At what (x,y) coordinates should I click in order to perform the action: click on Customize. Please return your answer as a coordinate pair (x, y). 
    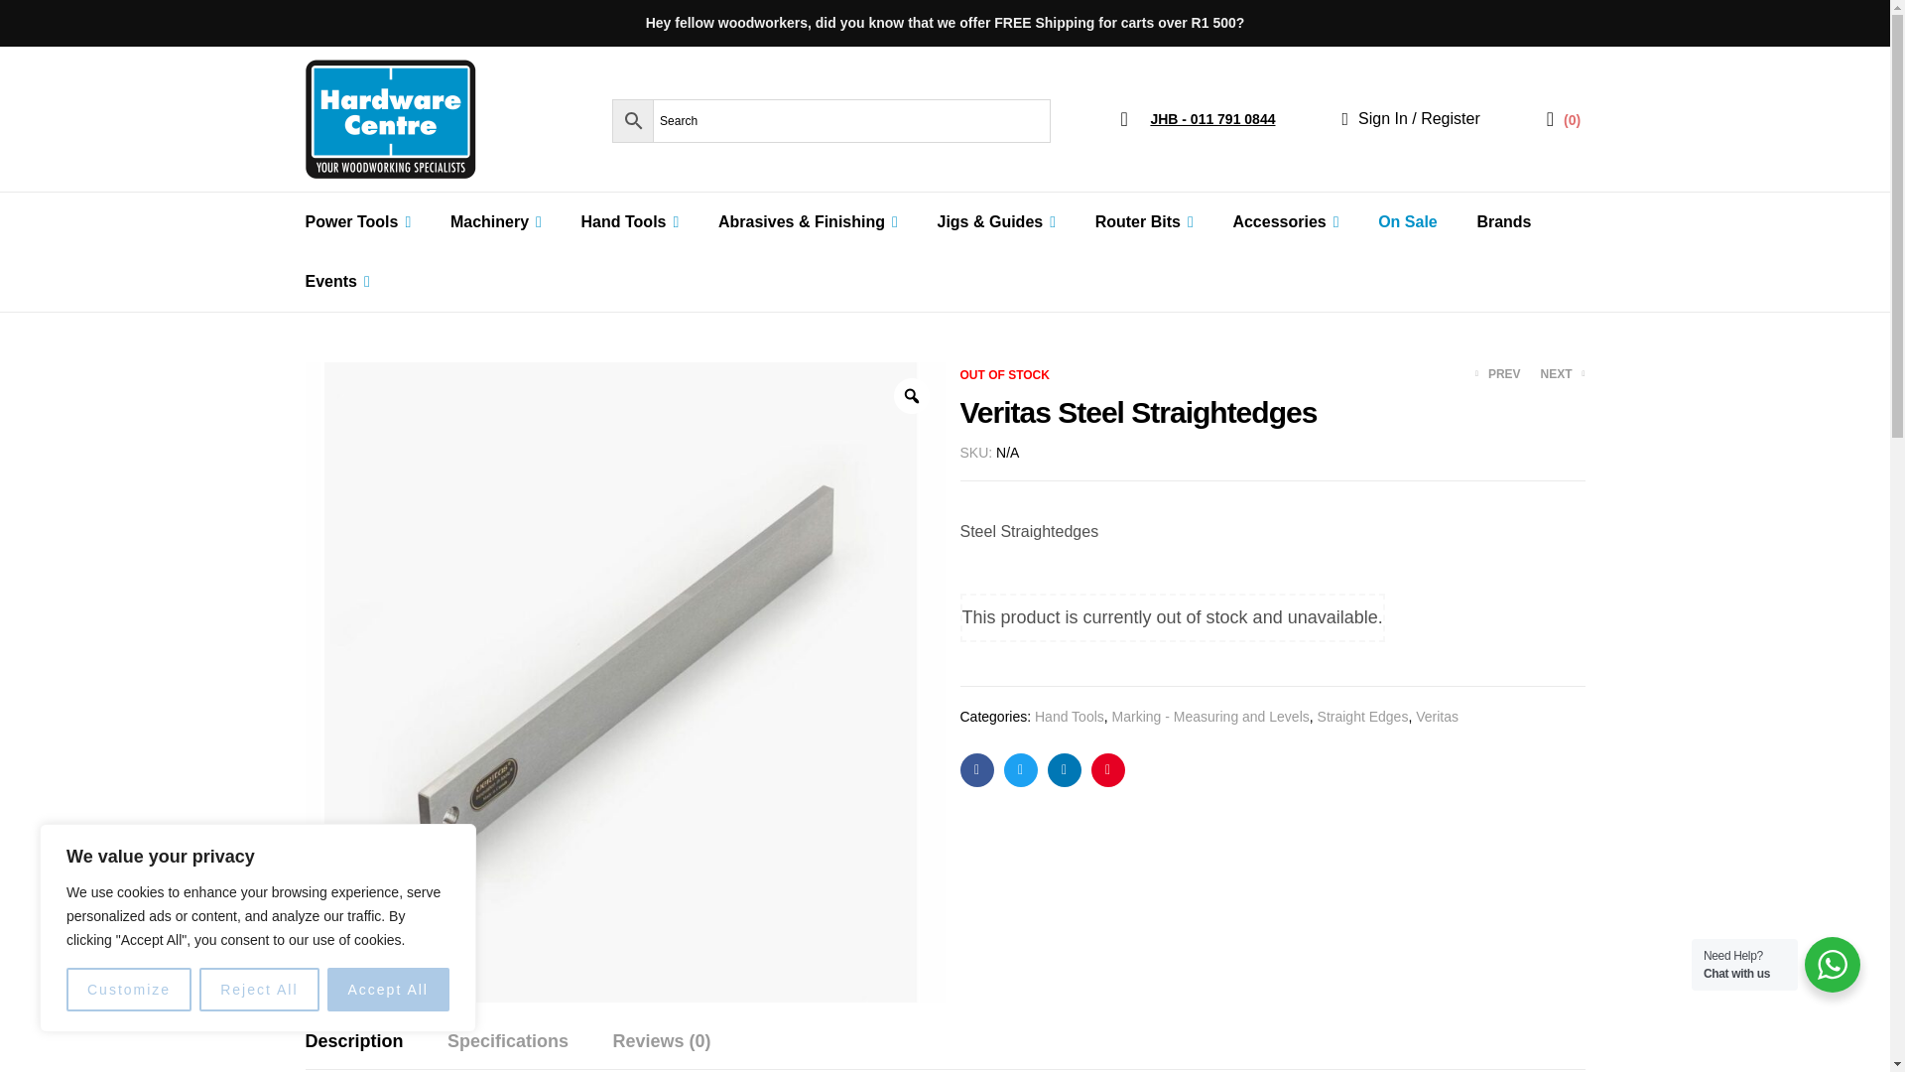
    Looking at the image, I should click on (129, 990).